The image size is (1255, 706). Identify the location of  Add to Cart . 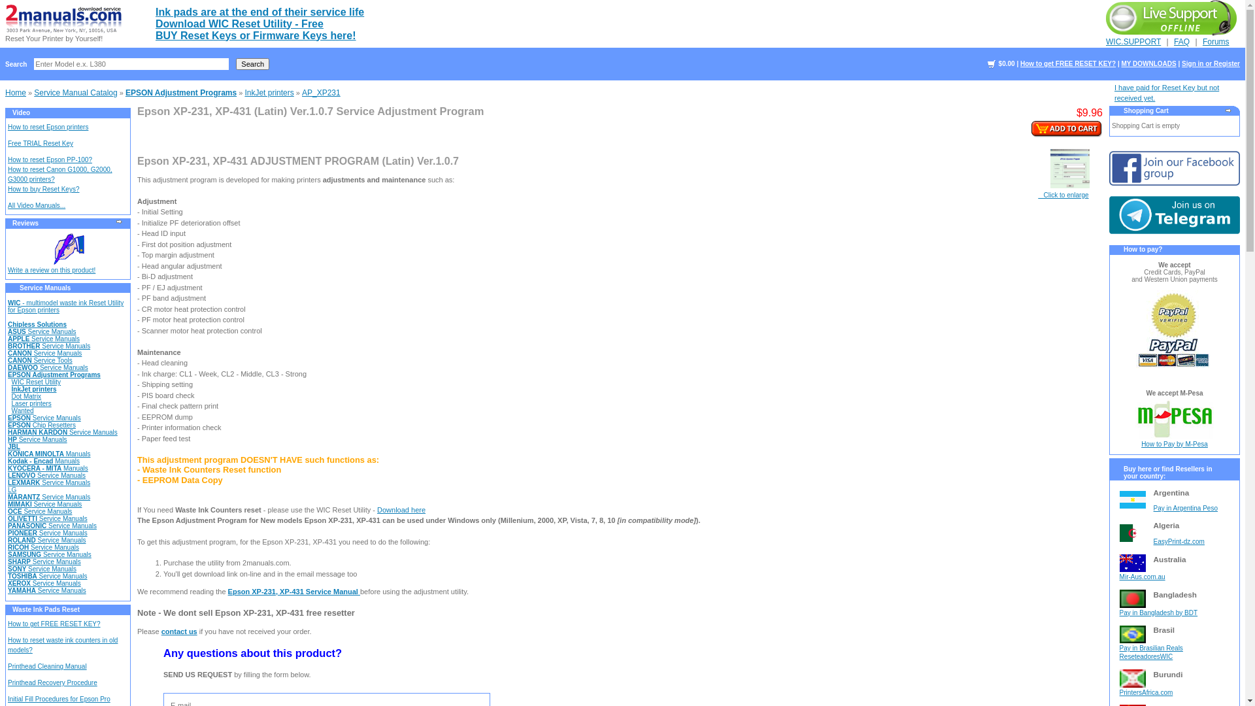
(1067, 129).